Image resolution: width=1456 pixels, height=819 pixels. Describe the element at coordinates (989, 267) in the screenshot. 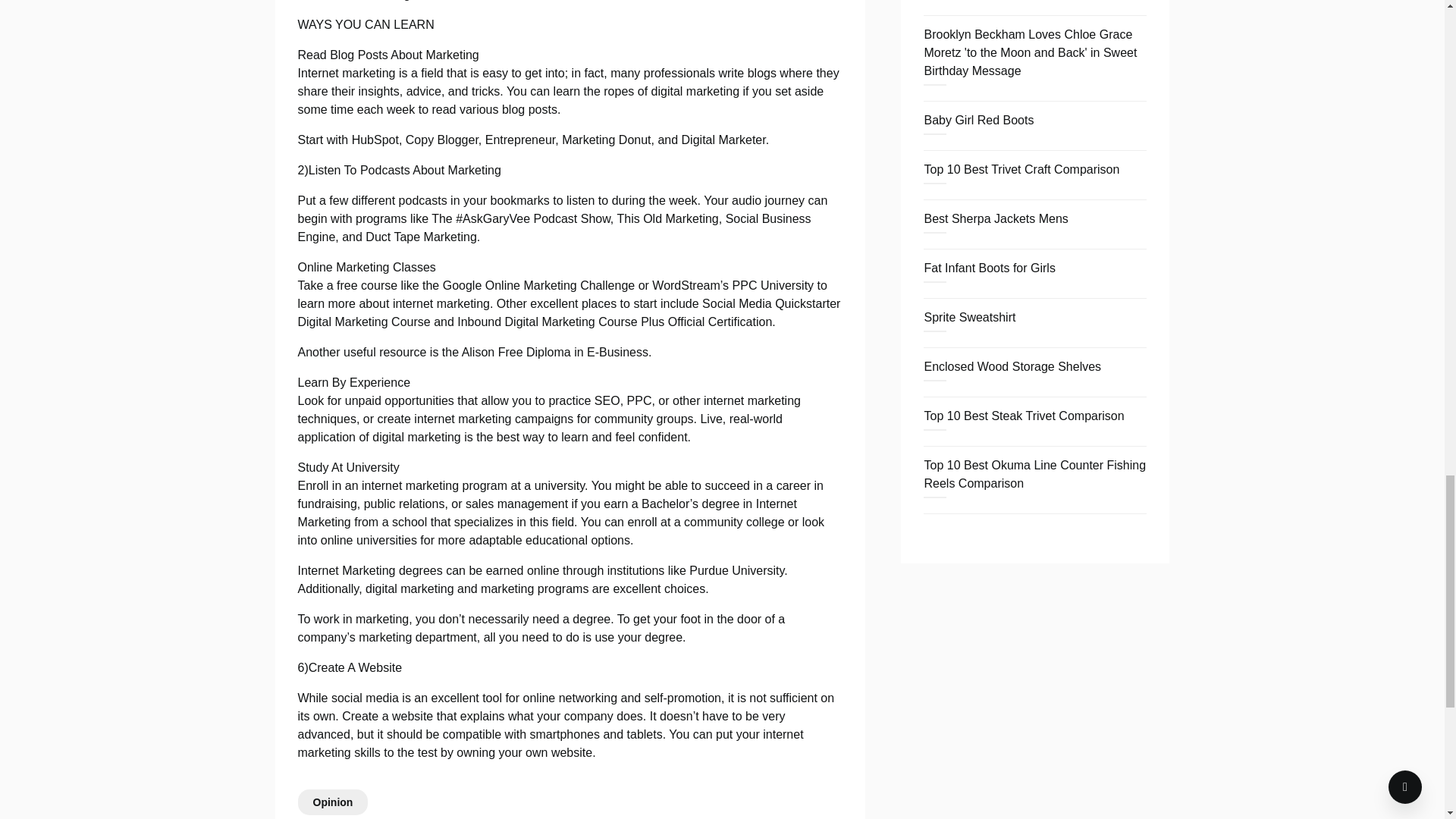

I see `Fat Infant Boots for Girls` at that location.